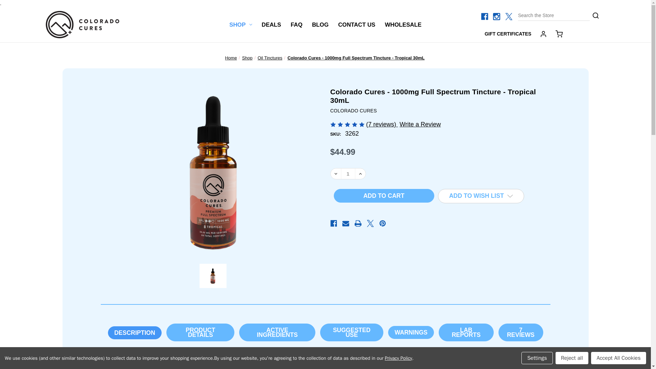  What do you see at coordinates (241, 25) in the screenshot?
I see `SHOP` at bounding box center [241, 25].